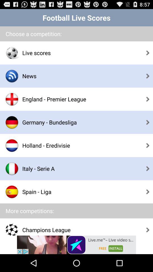  I want to click on click on the third arrow from the top, so click(148, 99).